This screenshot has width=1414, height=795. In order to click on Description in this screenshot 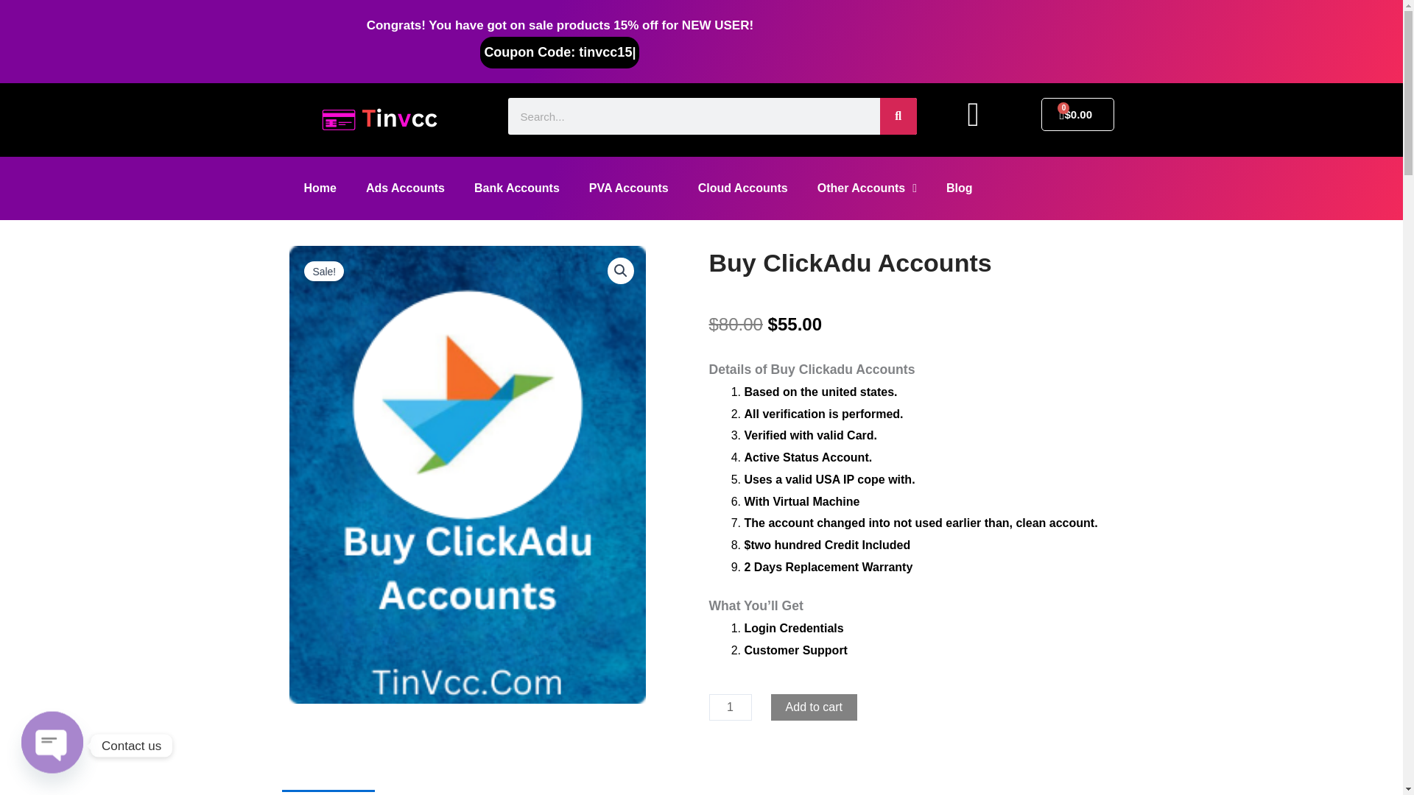, I will do `click(328, 792)`.